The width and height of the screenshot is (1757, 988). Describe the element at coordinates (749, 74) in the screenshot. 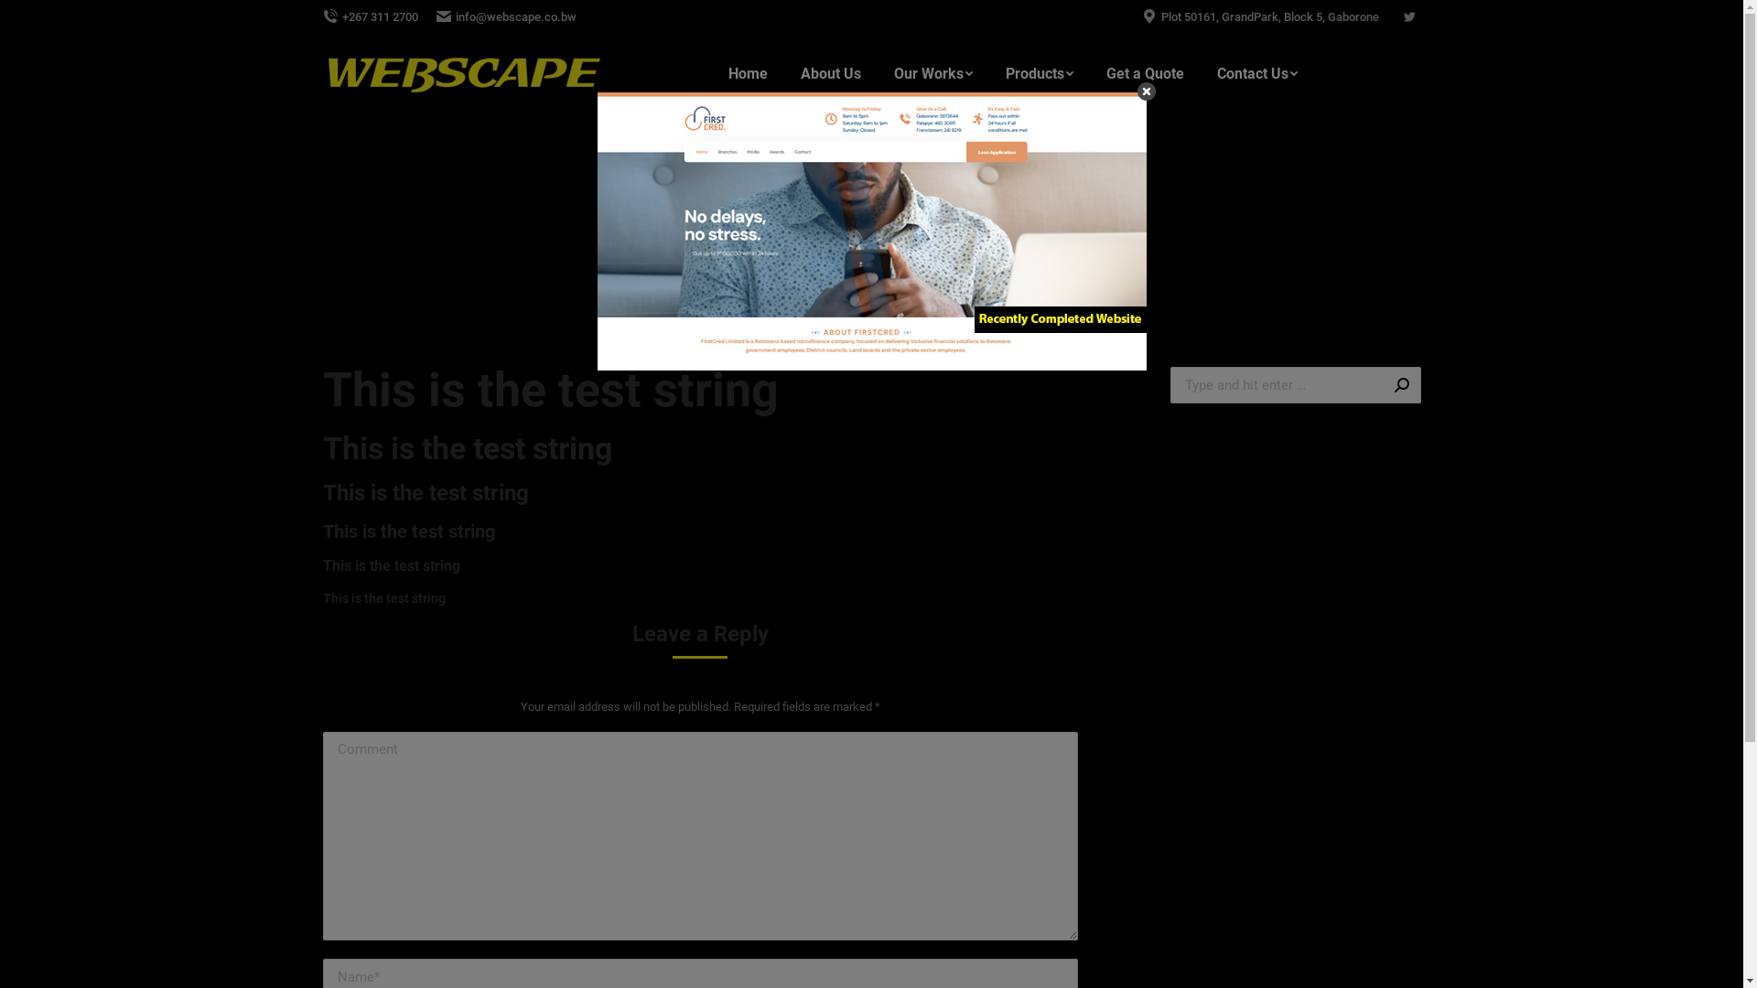

I see `Home` at that location.